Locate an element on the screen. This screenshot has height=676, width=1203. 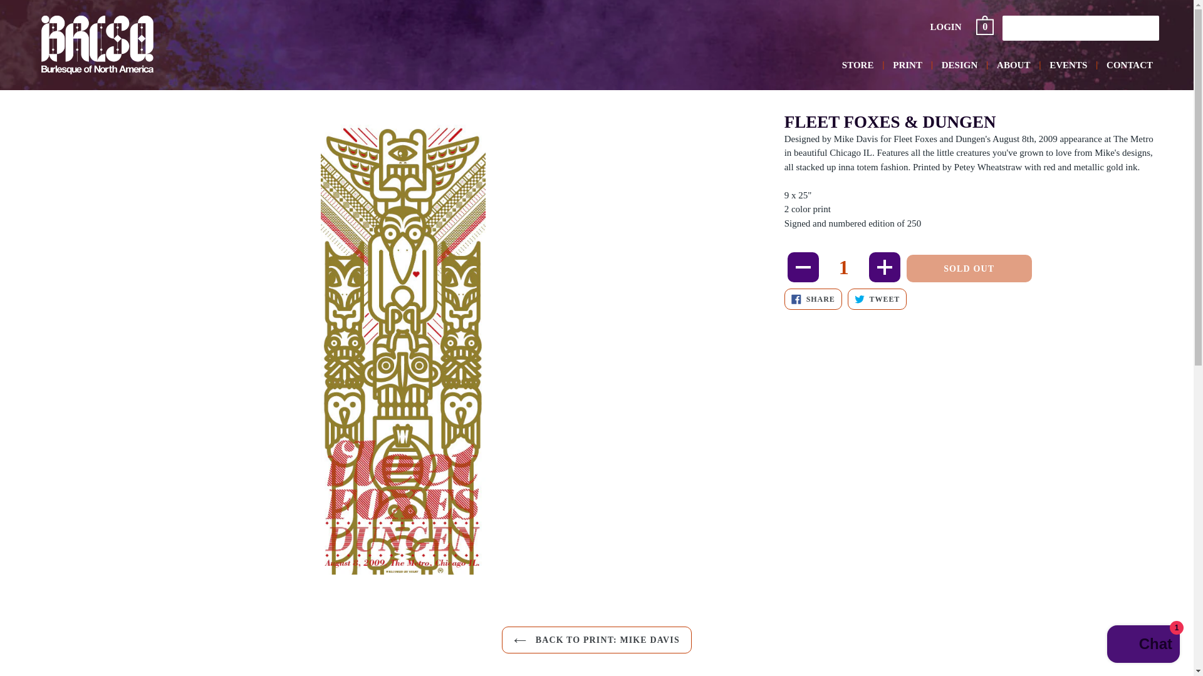
DESIGN is located at coordinates (858, 65).